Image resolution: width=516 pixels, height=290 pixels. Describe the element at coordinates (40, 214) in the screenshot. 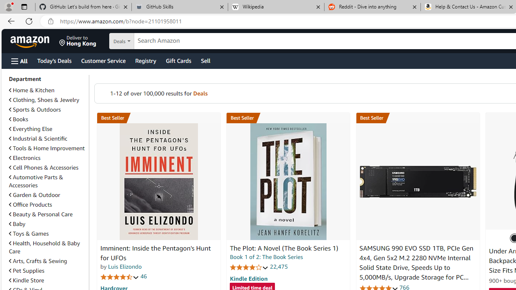

I see `Beauty & Personal Care` at that location.